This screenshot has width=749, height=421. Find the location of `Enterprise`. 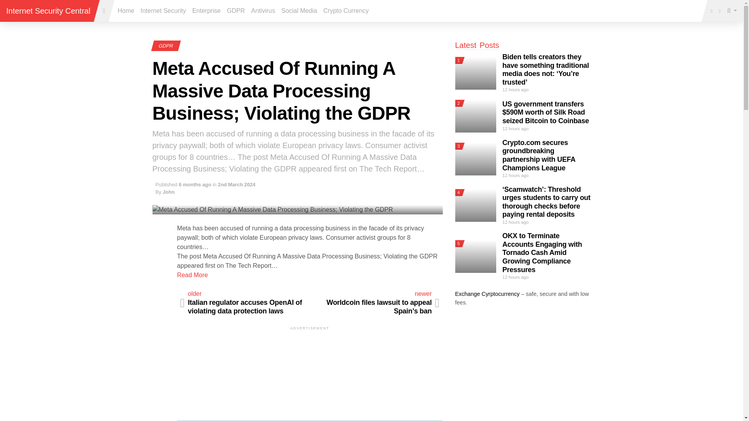

Enterprise is located at coordinates (207, 11).